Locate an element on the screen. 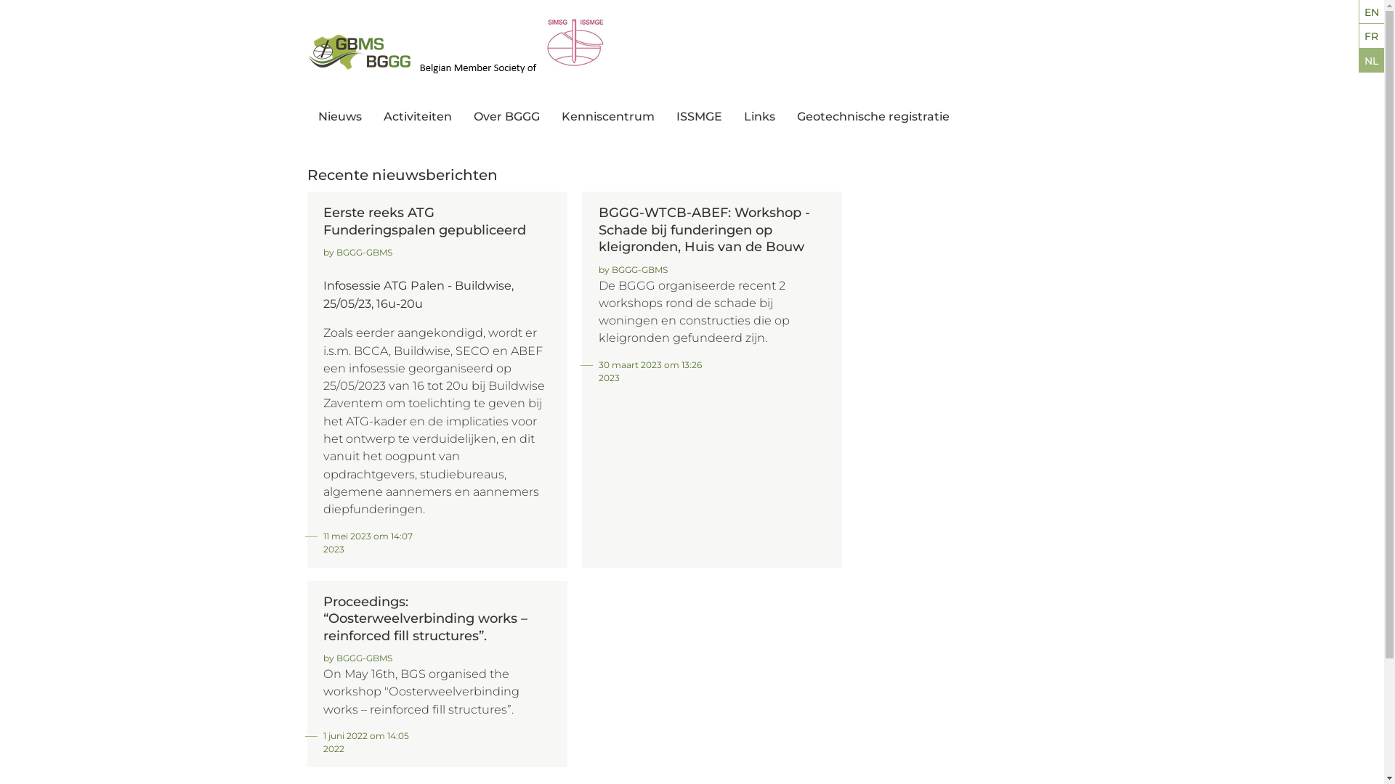  EN
English is located at coordinates (1372, 12).